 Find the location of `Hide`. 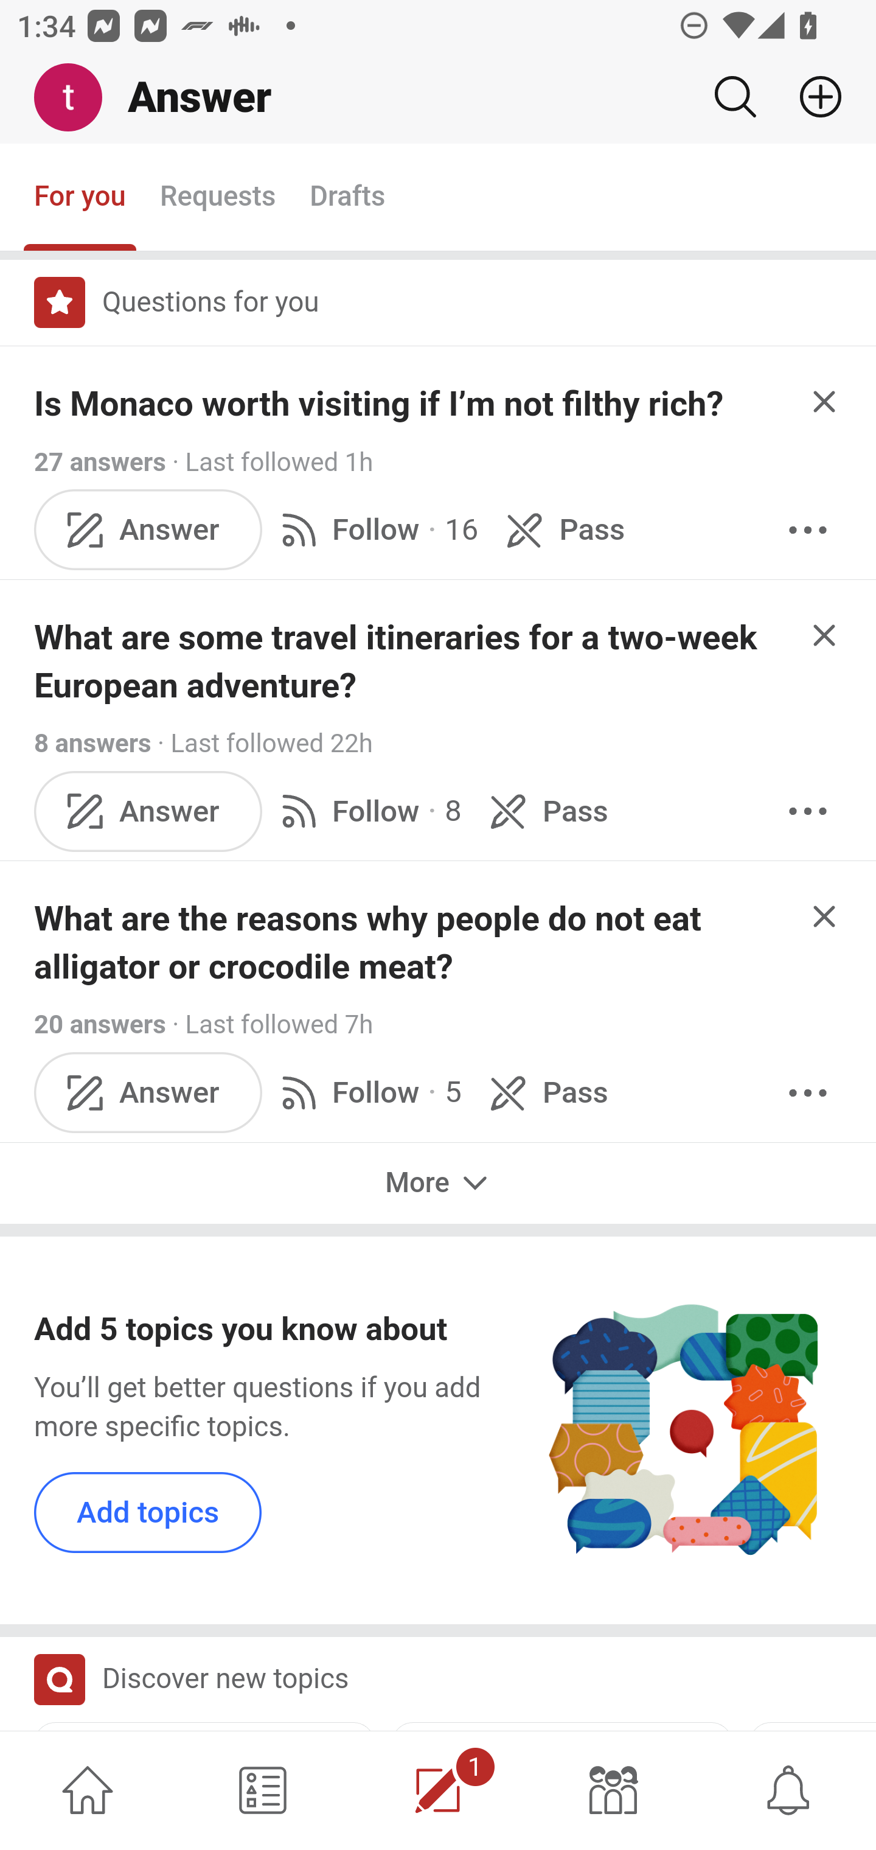

Hide is located at coordinates (825, 402).